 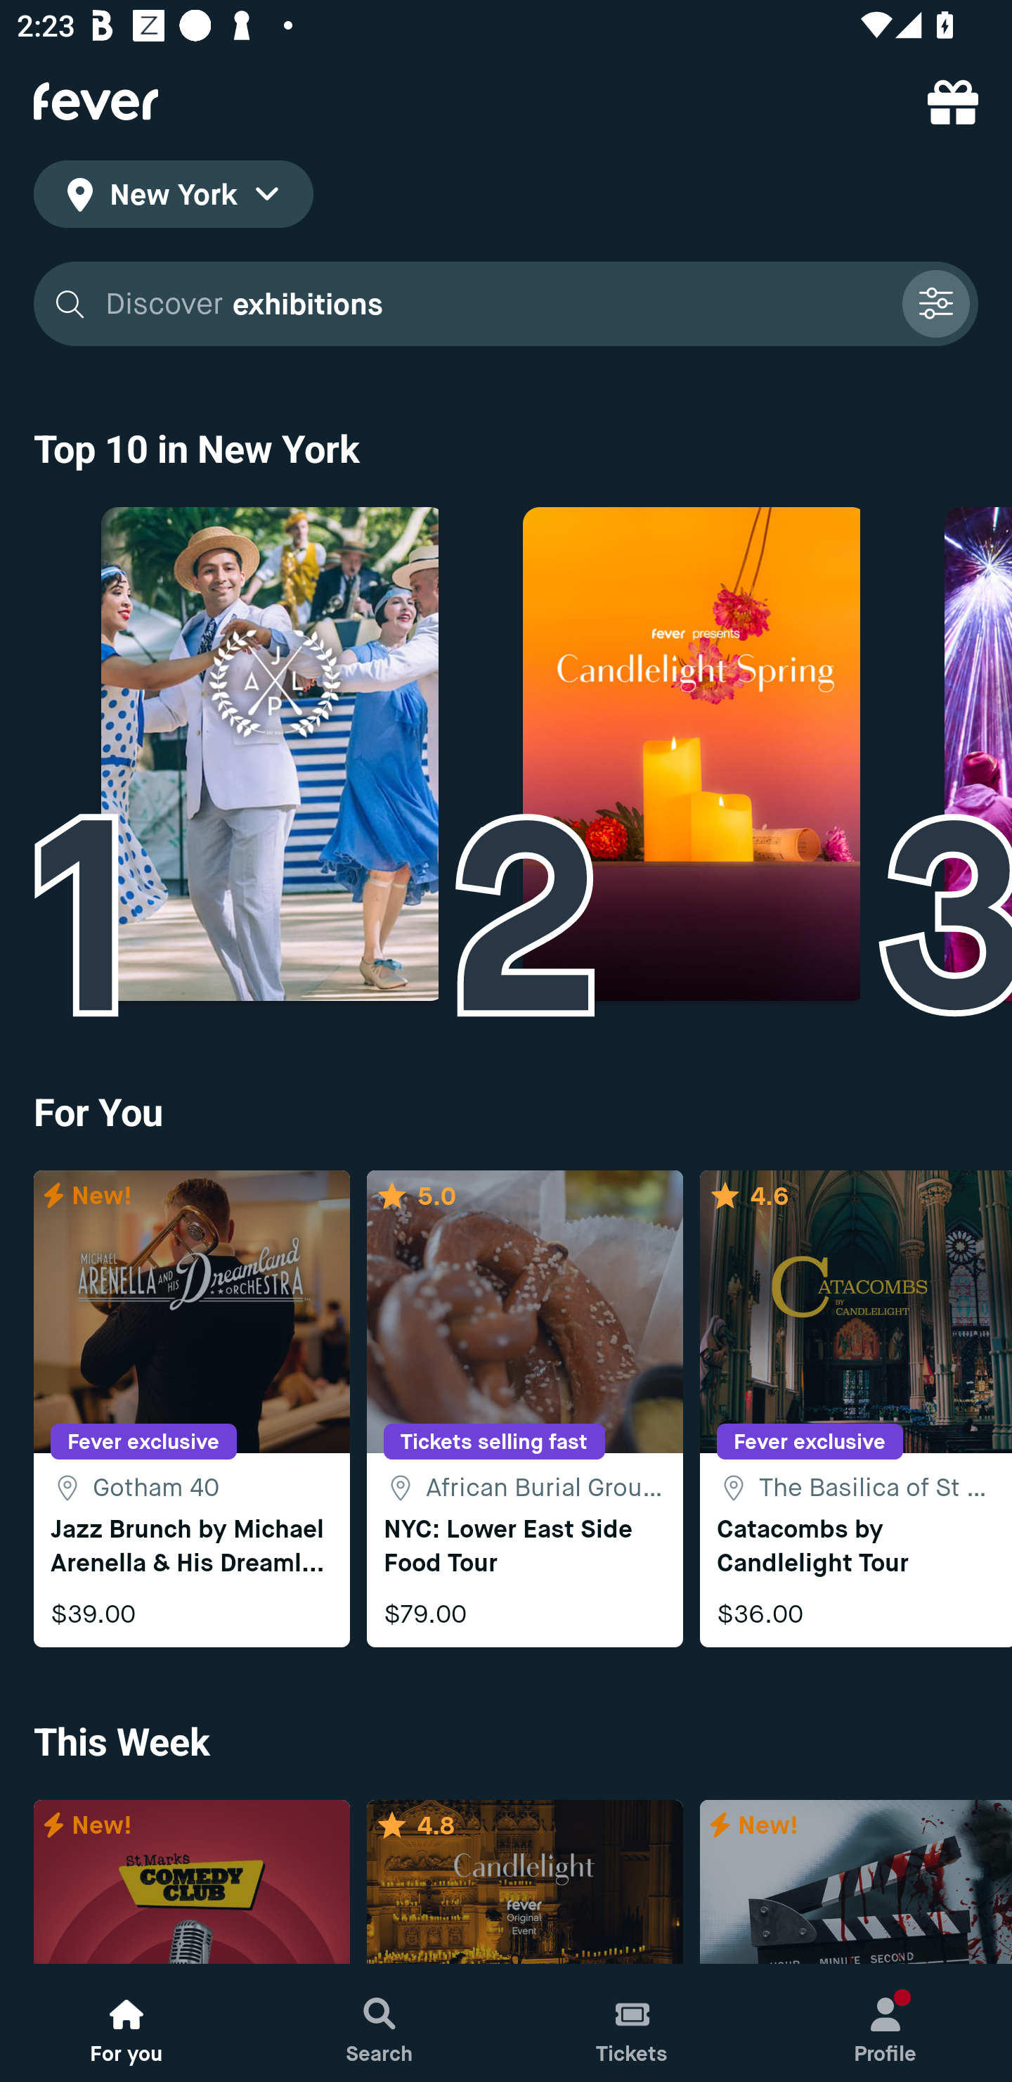 I want to click on cover image New! label New! Fever exclusive, so click(x=191, y=1882).